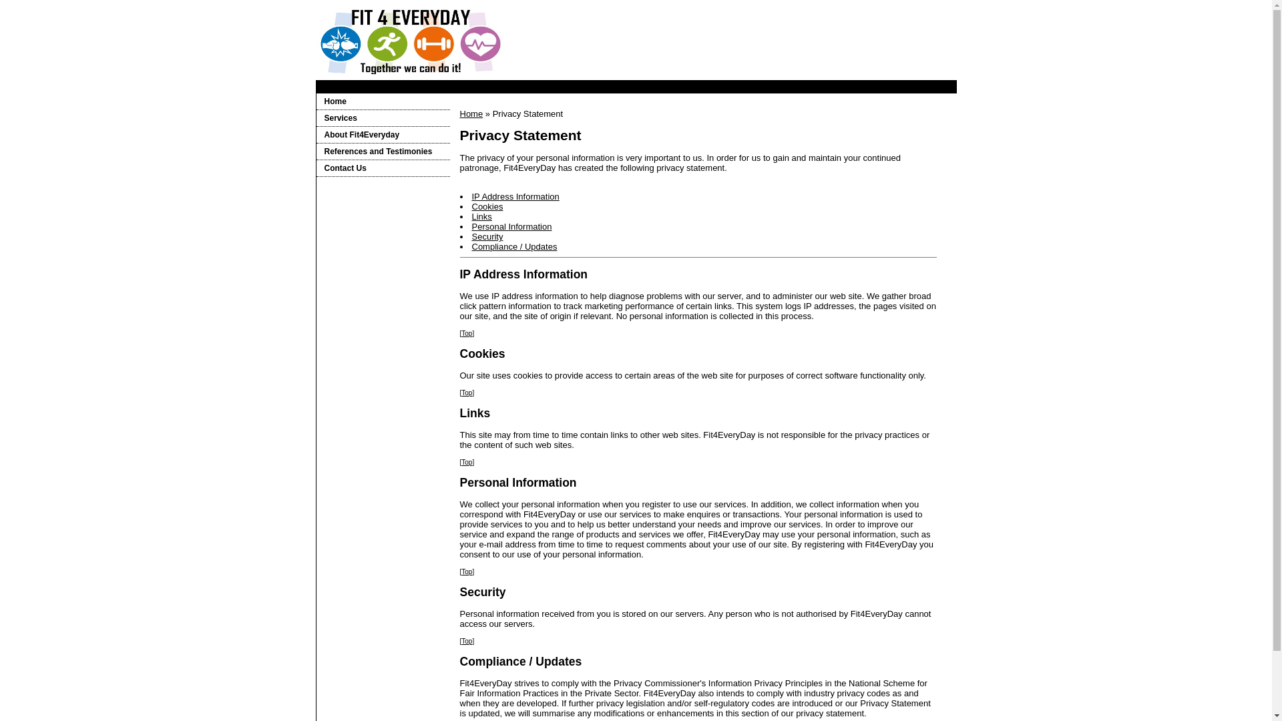  What do you see at coordinates (511, 227) in the screenshot?
I see `Personal Information` at bounding box center [511, 227].